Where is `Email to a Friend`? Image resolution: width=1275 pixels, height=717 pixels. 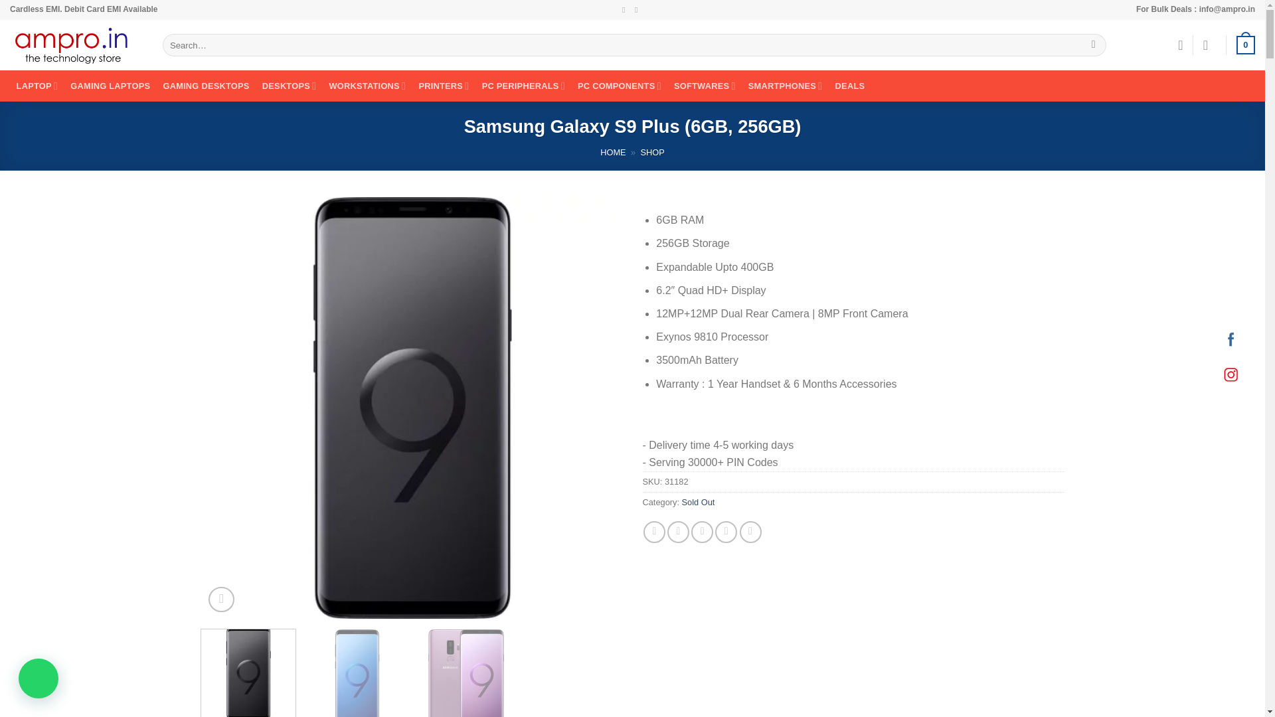
Email to a Friend is located at coordinates (701, 532).